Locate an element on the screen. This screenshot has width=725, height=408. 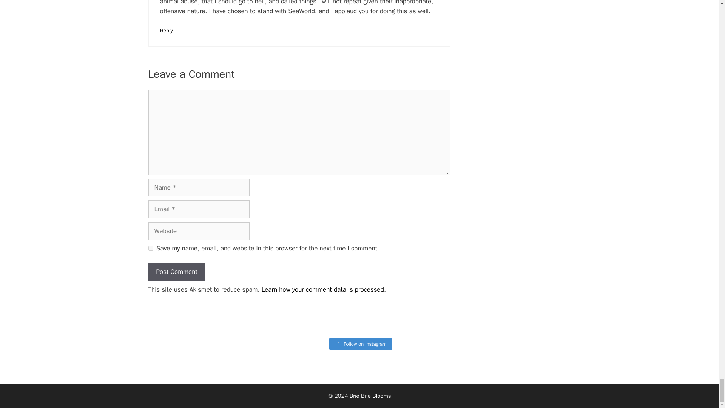
yes is located at coordinates (150, 249).